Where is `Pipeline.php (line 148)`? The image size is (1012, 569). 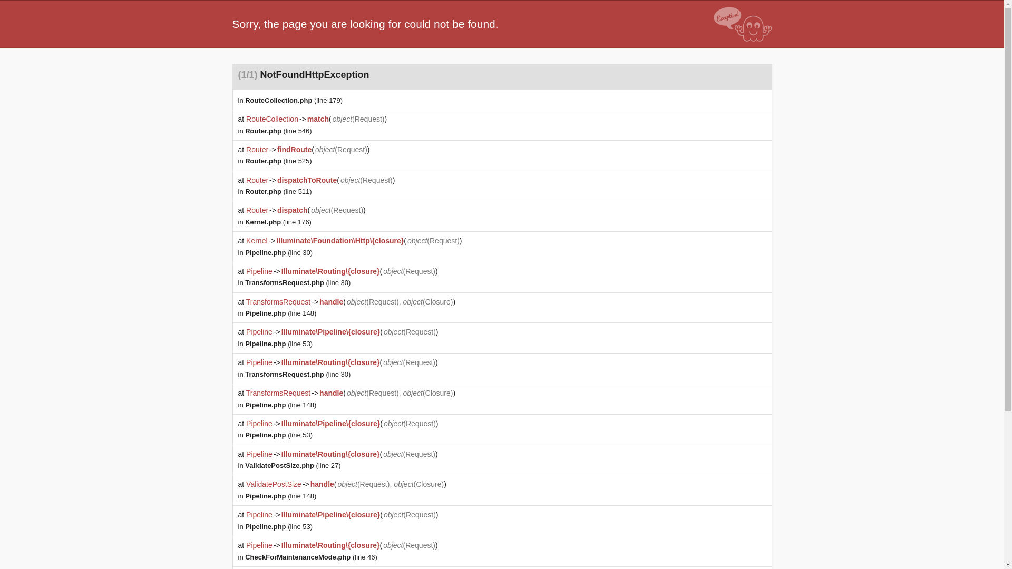 Pipeline.php (line 148) is located at coordinates (280, 405).